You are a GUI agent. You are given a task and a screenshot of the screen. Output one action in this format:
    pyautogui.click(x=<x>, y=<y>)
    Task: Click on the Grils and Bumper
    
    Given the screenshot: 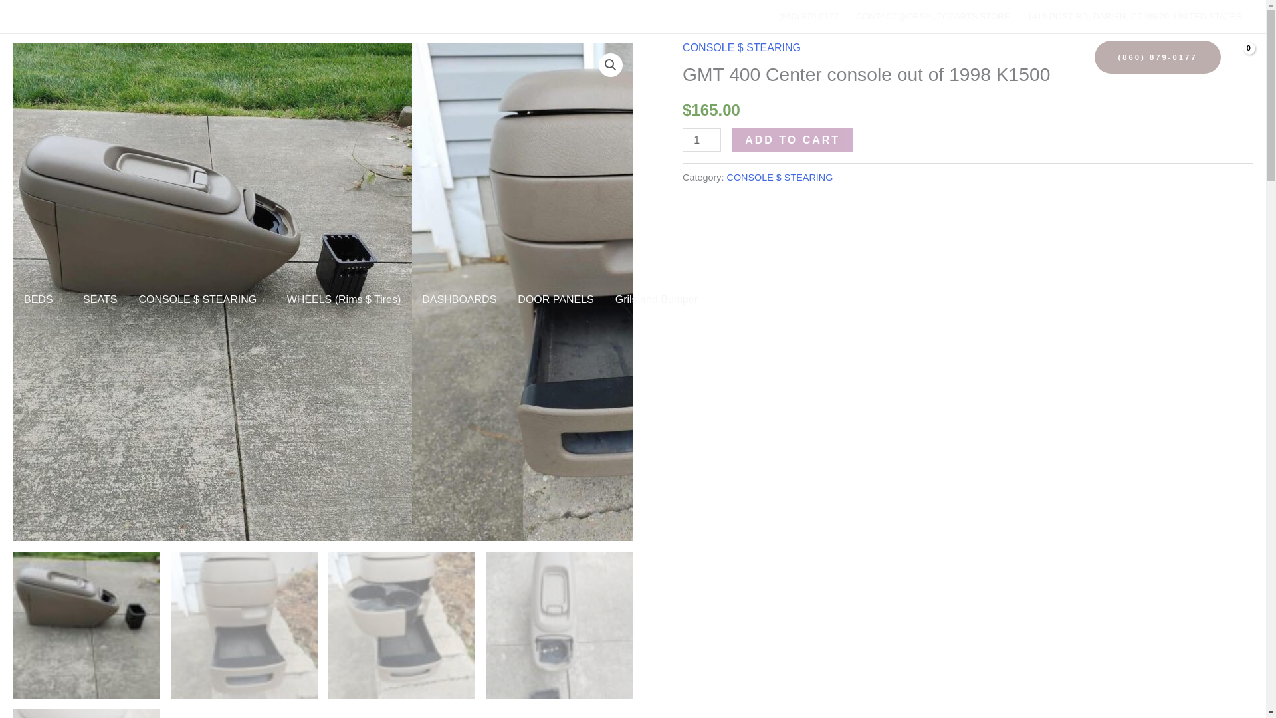 What is the action you would take?
    pyautogui.click(x=657, y=299)
    